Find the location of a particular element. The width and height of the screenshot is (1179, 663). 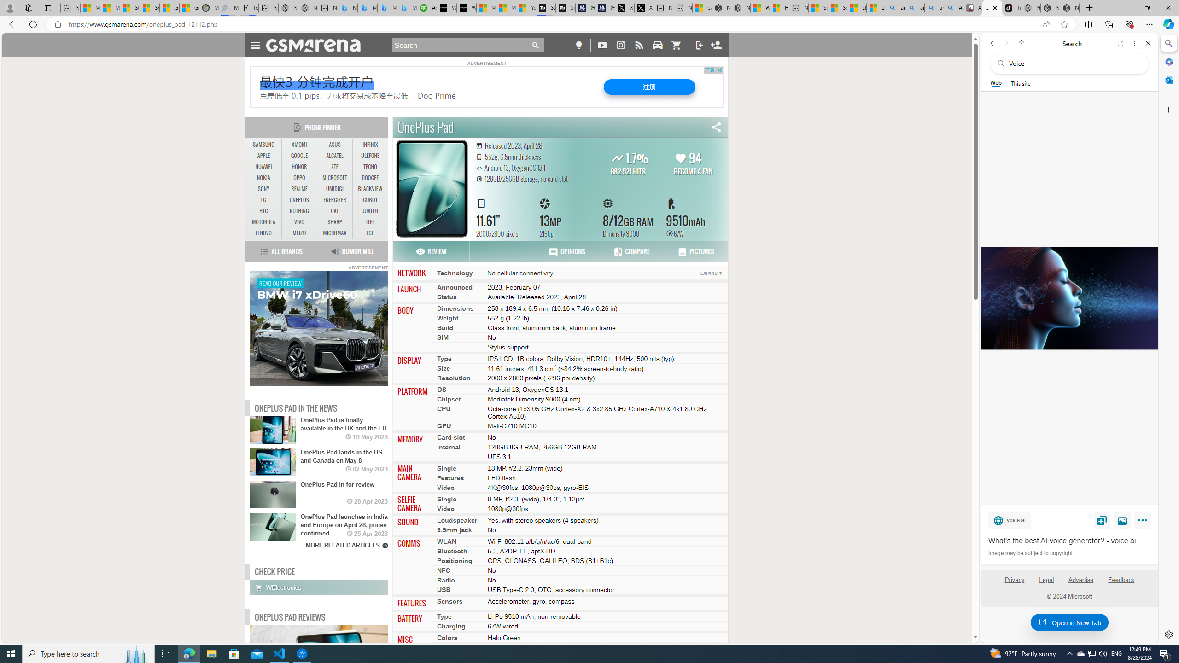

voice.ai is located at coordinates (1010, 520).